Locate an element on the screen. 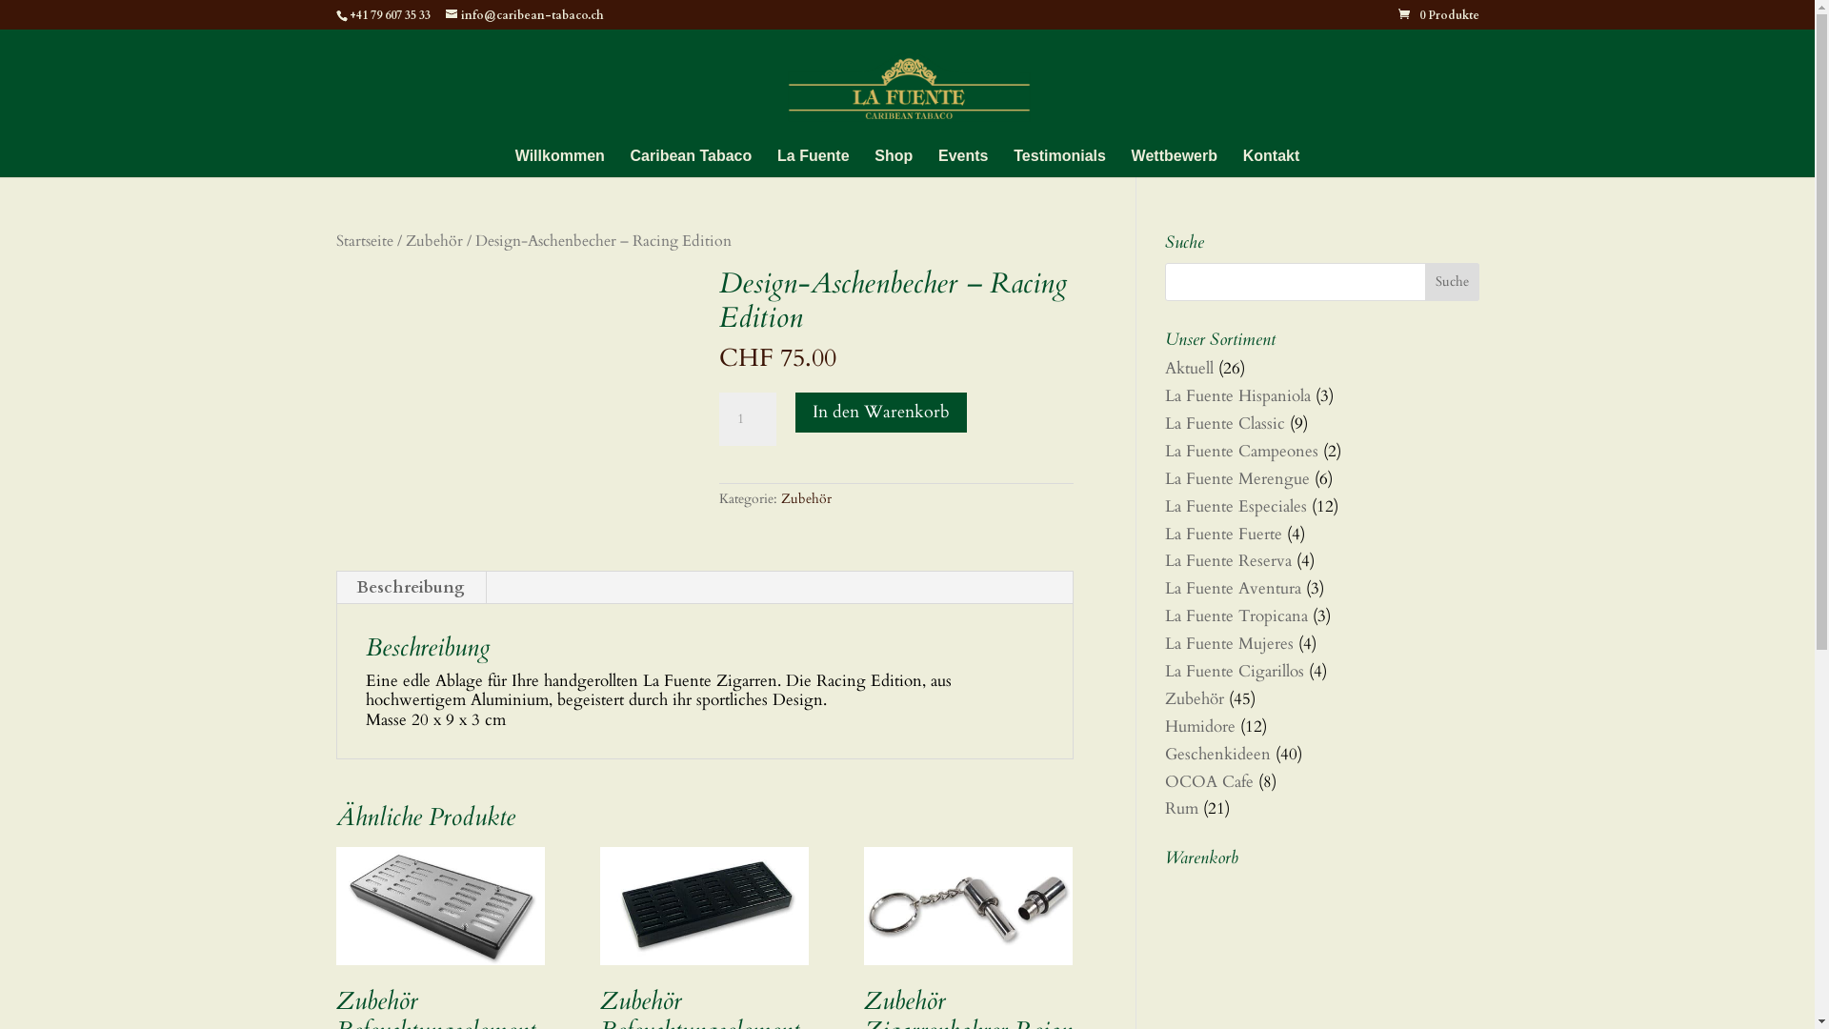 The image size is (1829, 1029). Aktuell is located at coordinates (1189, 368).